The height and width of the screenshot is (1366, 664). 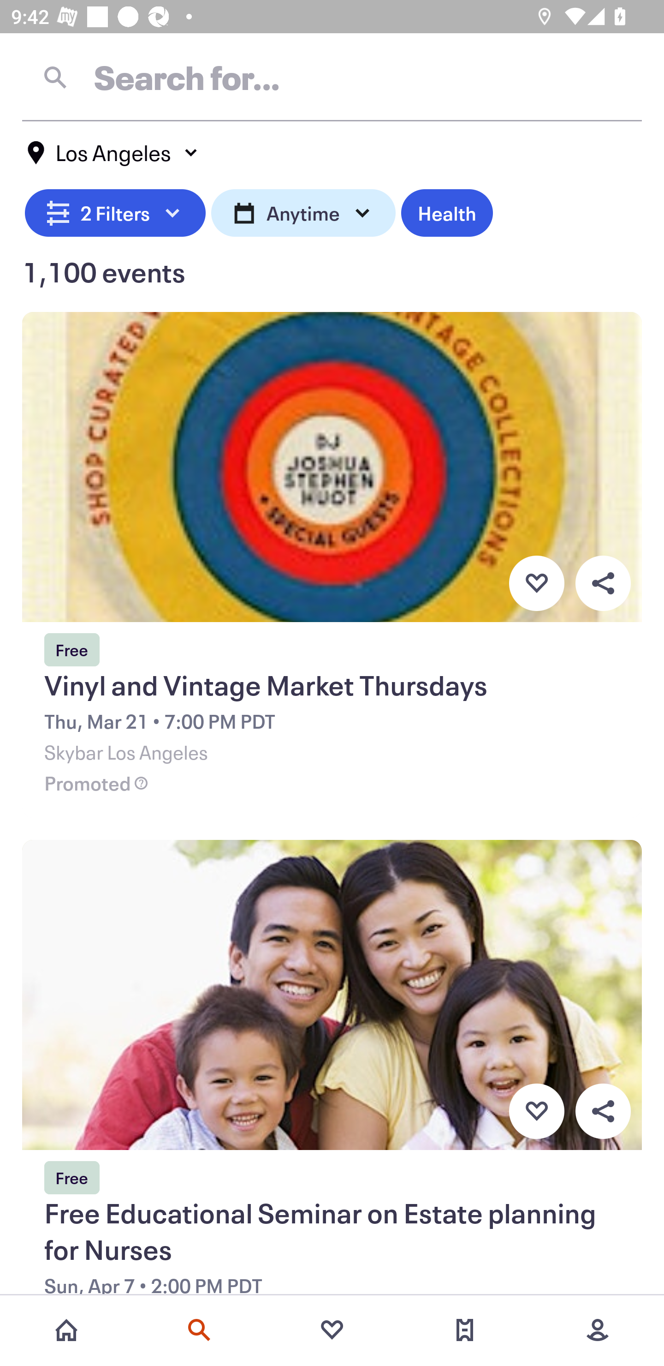 What do you see at coordinates (113, 153) in the screenshot?
I see `Los Angeles` at bounding box center [113, 153].